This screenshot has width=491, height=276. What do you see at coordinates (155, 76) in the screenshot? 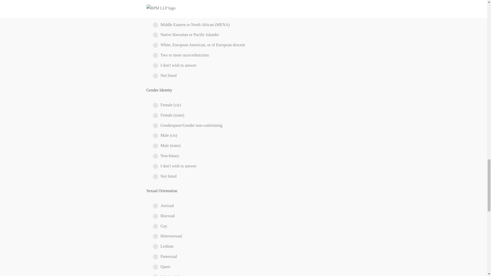
I see `Not listed` at bounding box center [155, 76].